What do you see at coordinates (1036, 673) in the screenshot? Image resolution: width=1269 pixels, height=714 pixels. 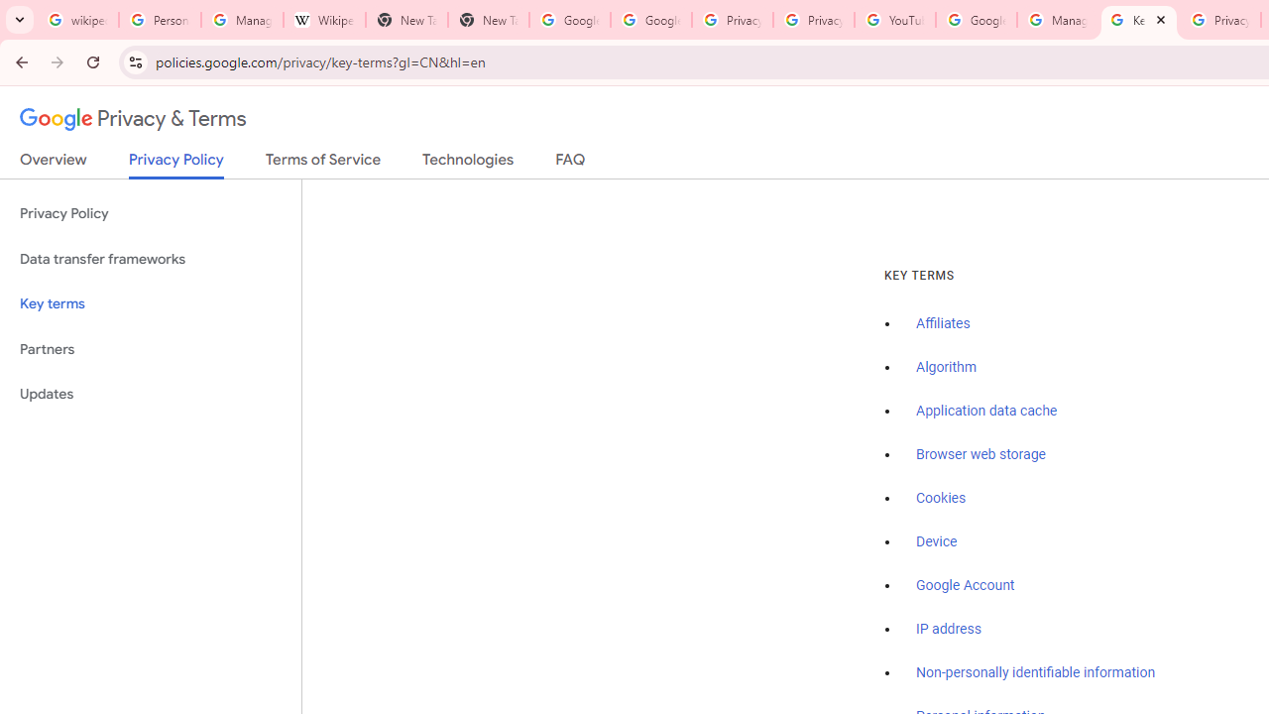 I see `Non-personally identifiable information` at bounding box center [1036, 673].